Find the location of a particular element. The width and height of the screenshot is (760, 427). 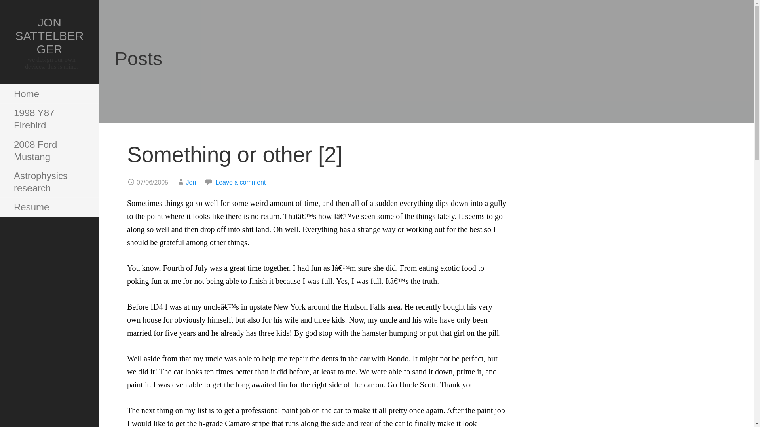

Astrophysics research is located at coordinates (49, 182).